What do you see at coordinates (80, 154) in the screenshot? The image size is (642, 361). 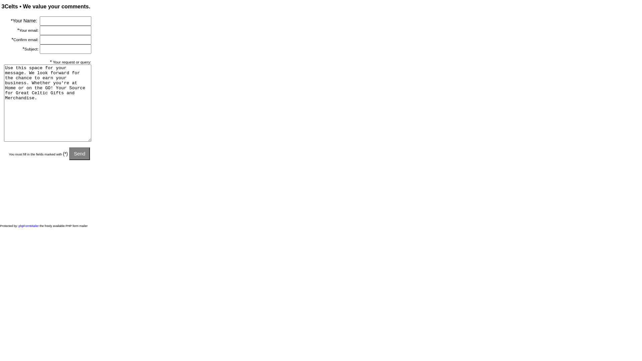 I see `Send` at bounding box center [80, 154].